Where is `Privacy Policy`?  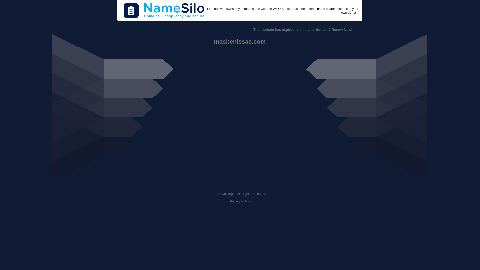
Privacy Policy is located at coordinates (240, 201).